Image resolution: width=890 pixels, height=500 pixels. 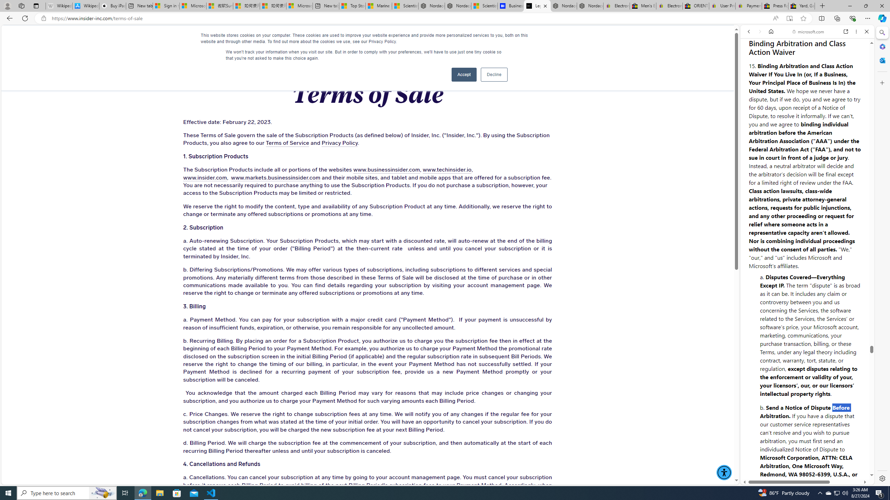 What do you see at coordinates (287, 143) in the screenshot?
I see `Terms of Service` at bounding box center [287, 143].